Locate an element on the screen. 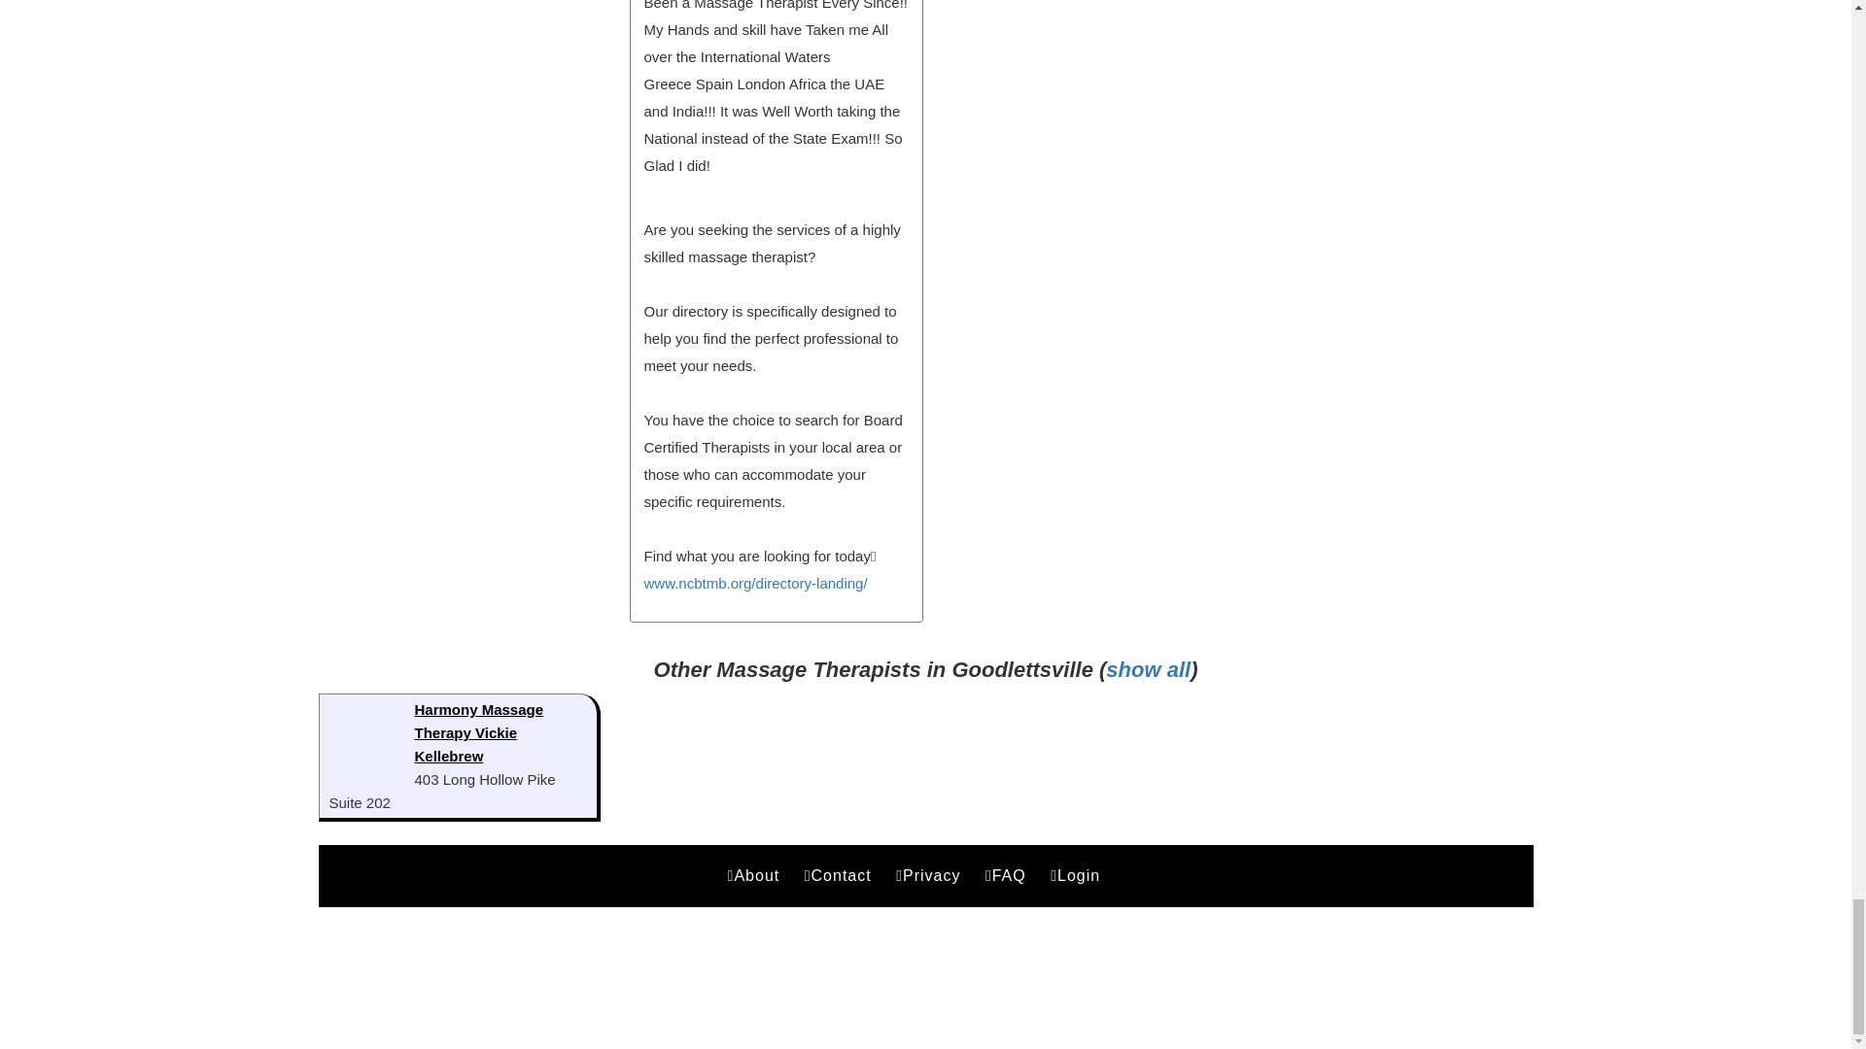  Harmony Massage Therapy Vickie Kellebrew is located at coordinates (478, 732).